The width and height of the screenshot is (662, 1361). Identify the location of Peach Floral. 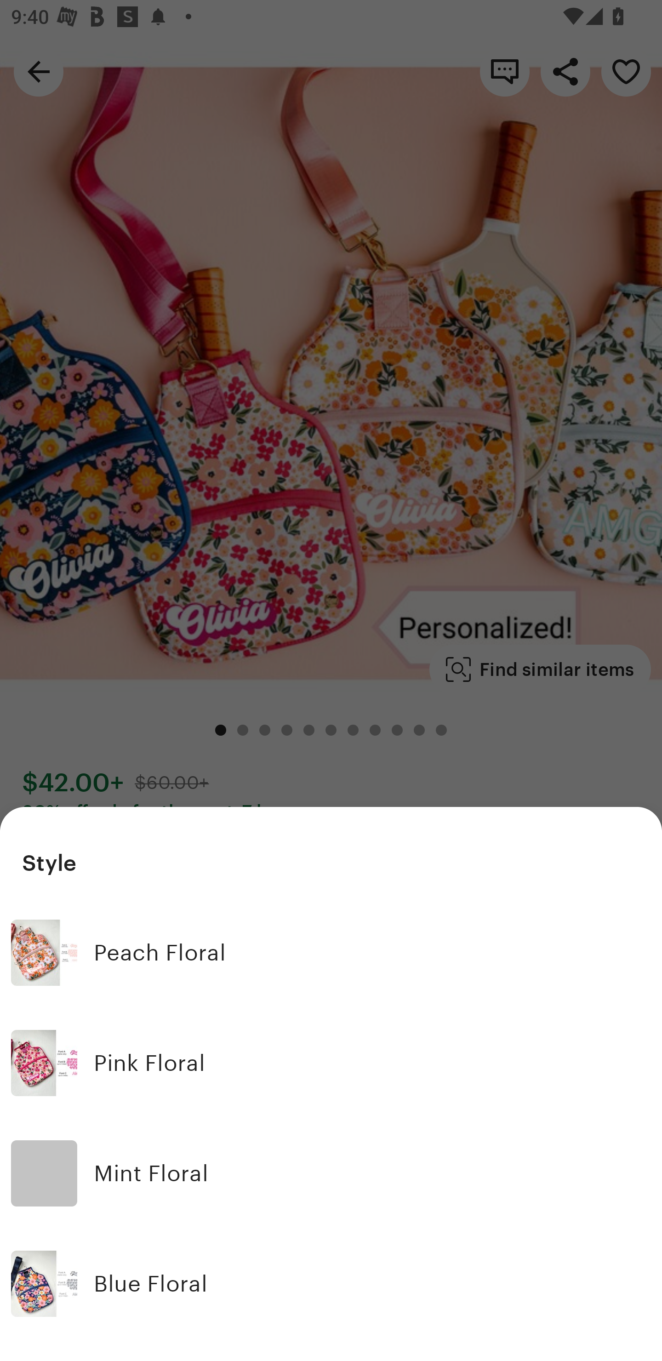
(331, 953).